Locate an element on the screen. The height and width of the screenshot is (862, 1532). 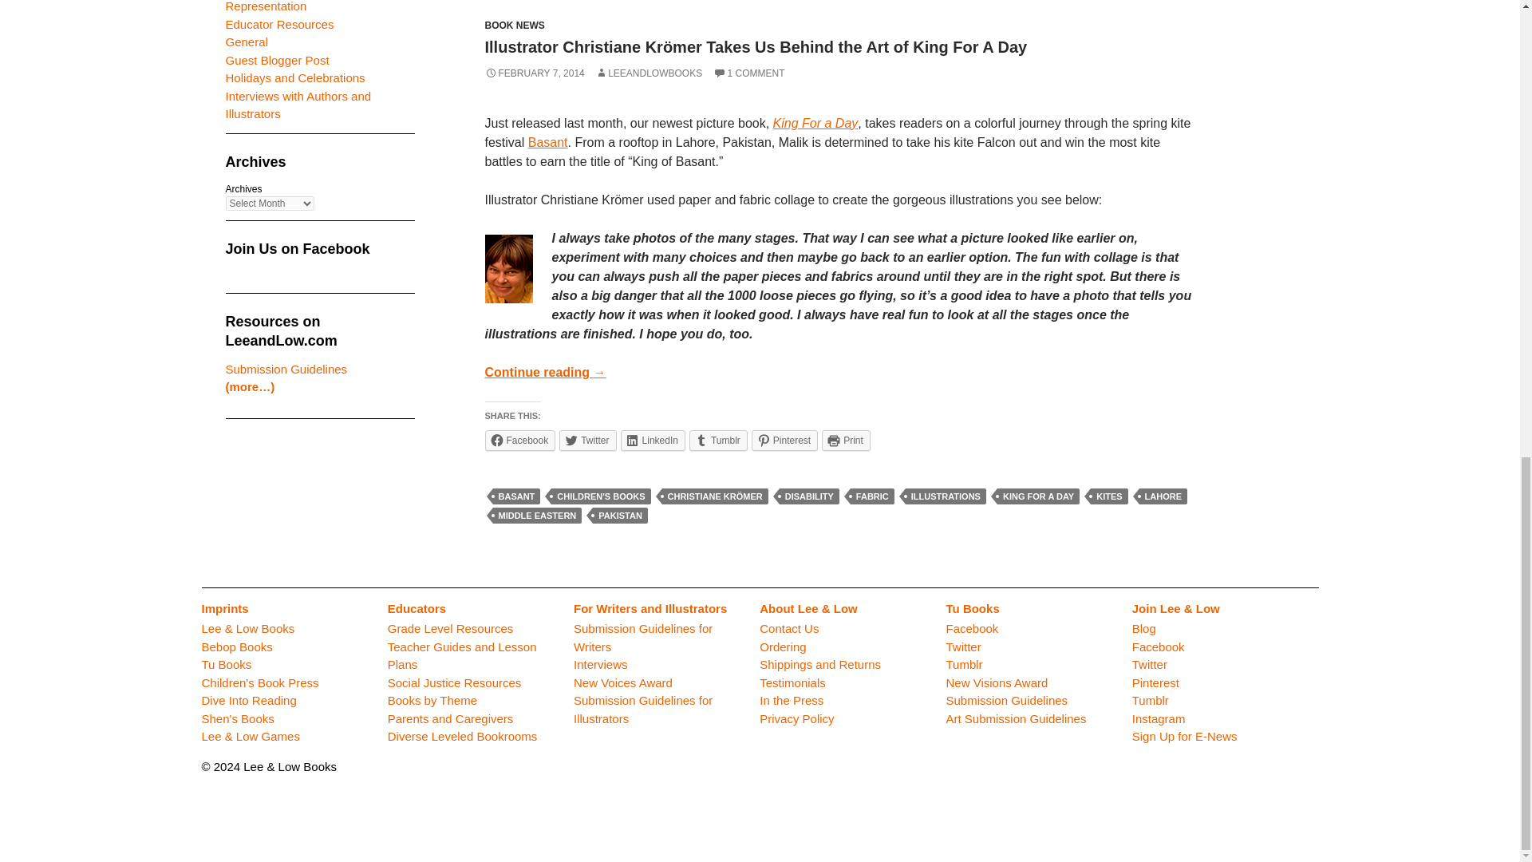
LinkedIn is located at coordinates (653, 440).